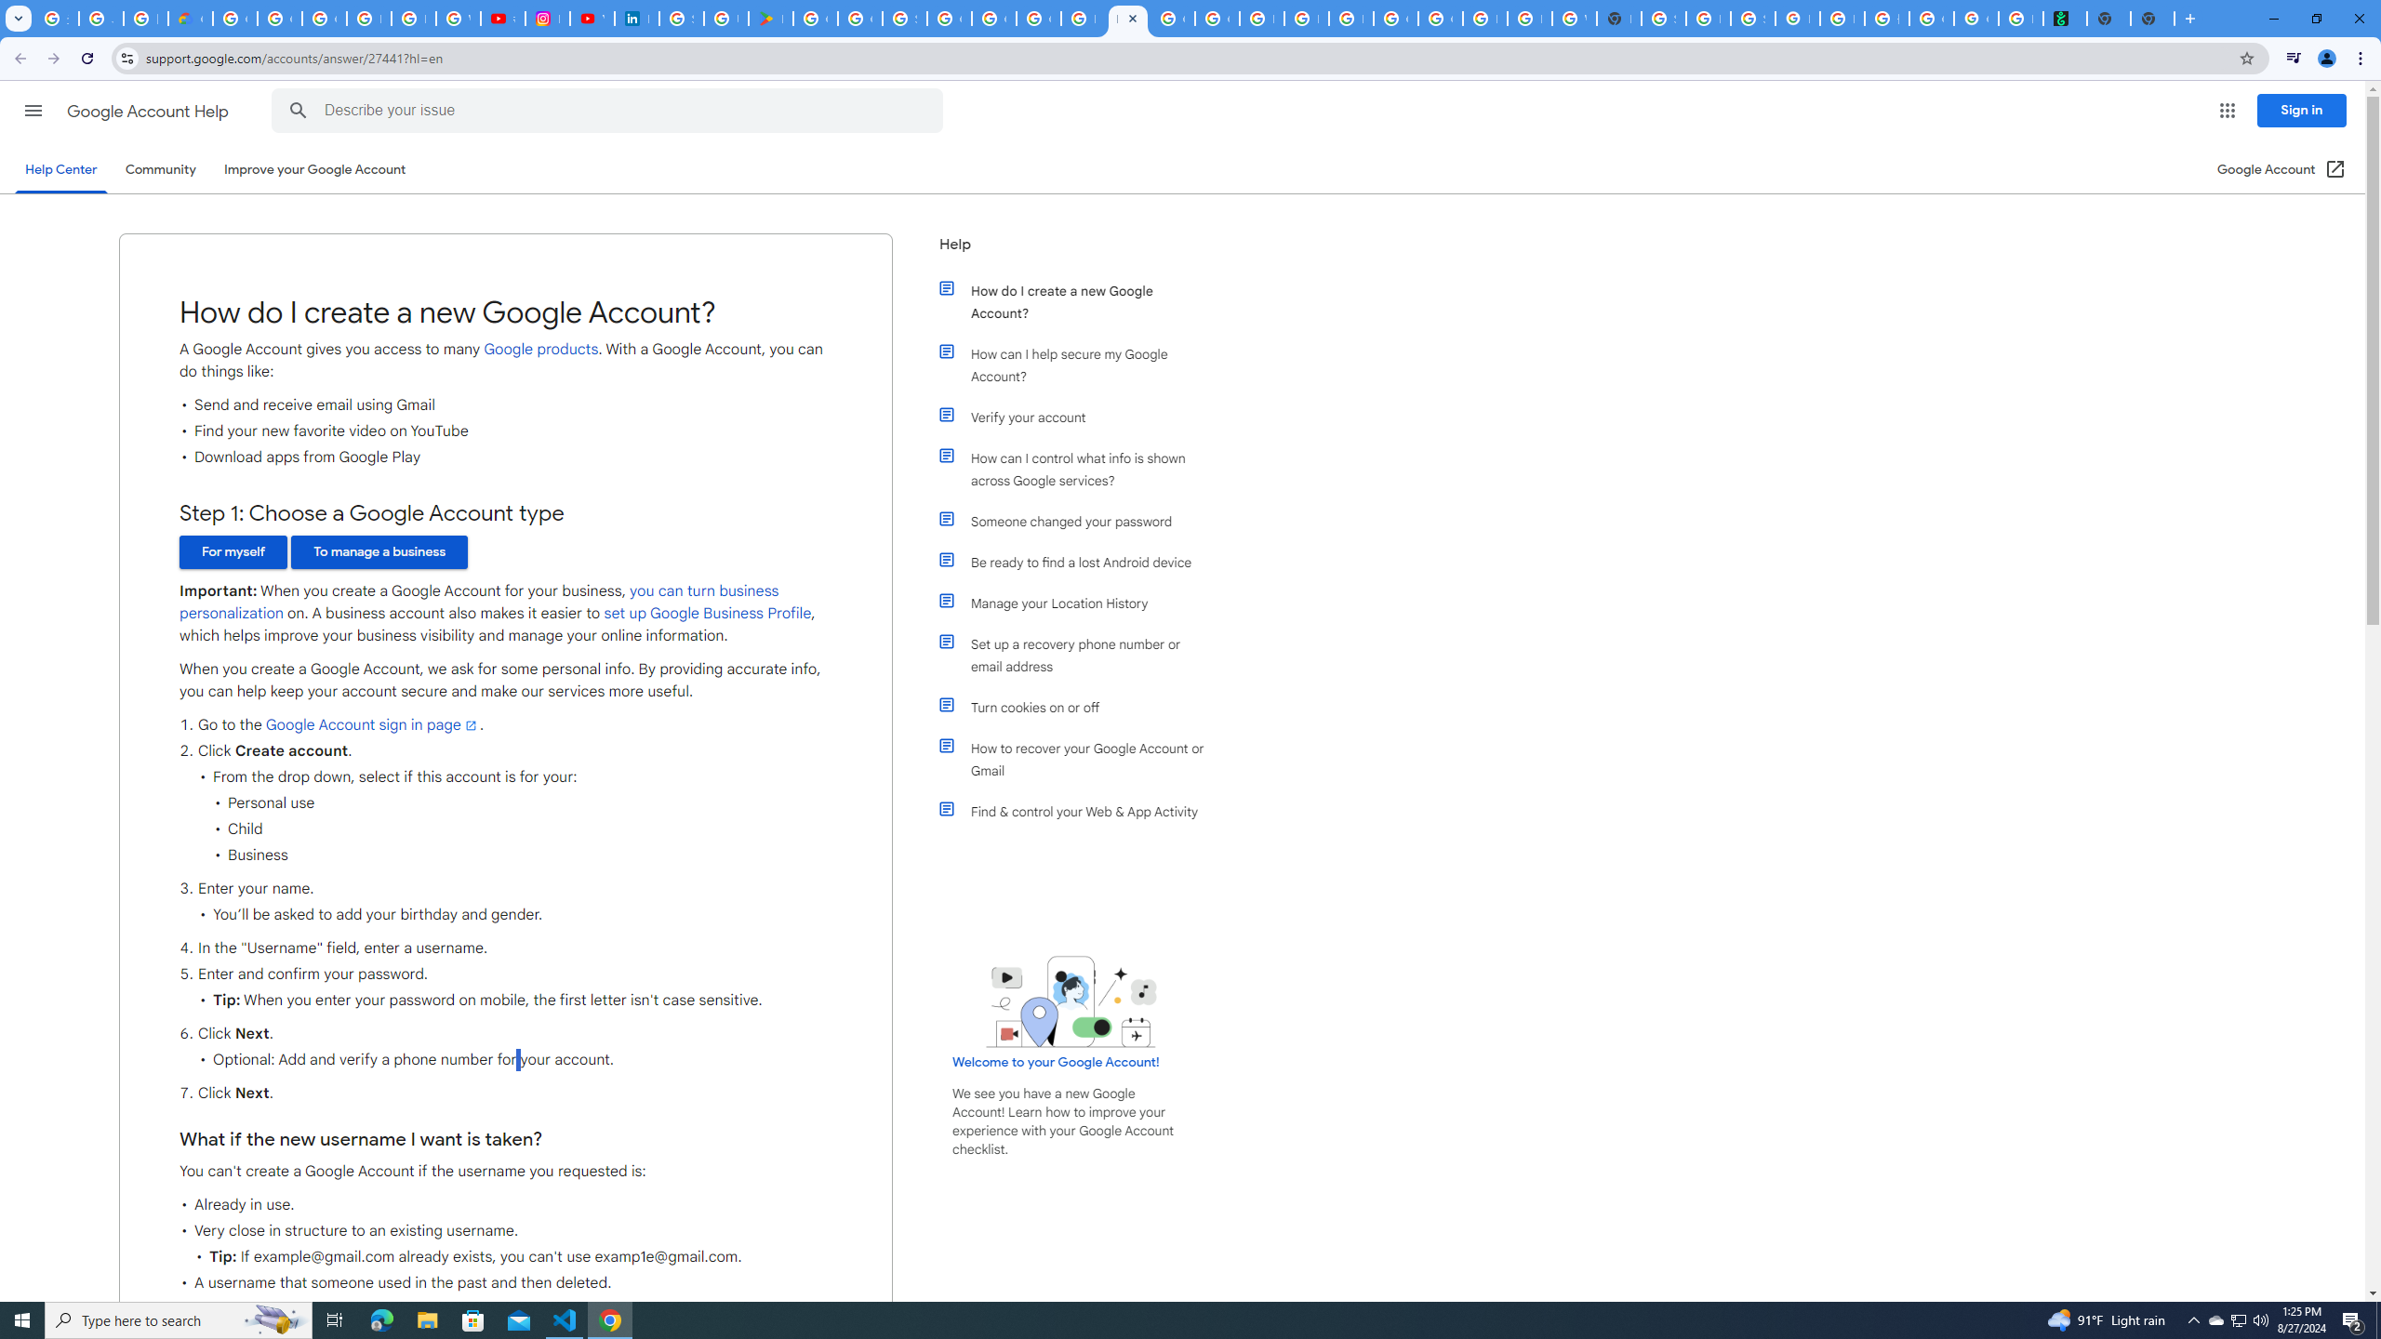 This screenshot has height=1339, width=2381. I want to click on Privacy Help Center - Policies Help, so click(414, 19).